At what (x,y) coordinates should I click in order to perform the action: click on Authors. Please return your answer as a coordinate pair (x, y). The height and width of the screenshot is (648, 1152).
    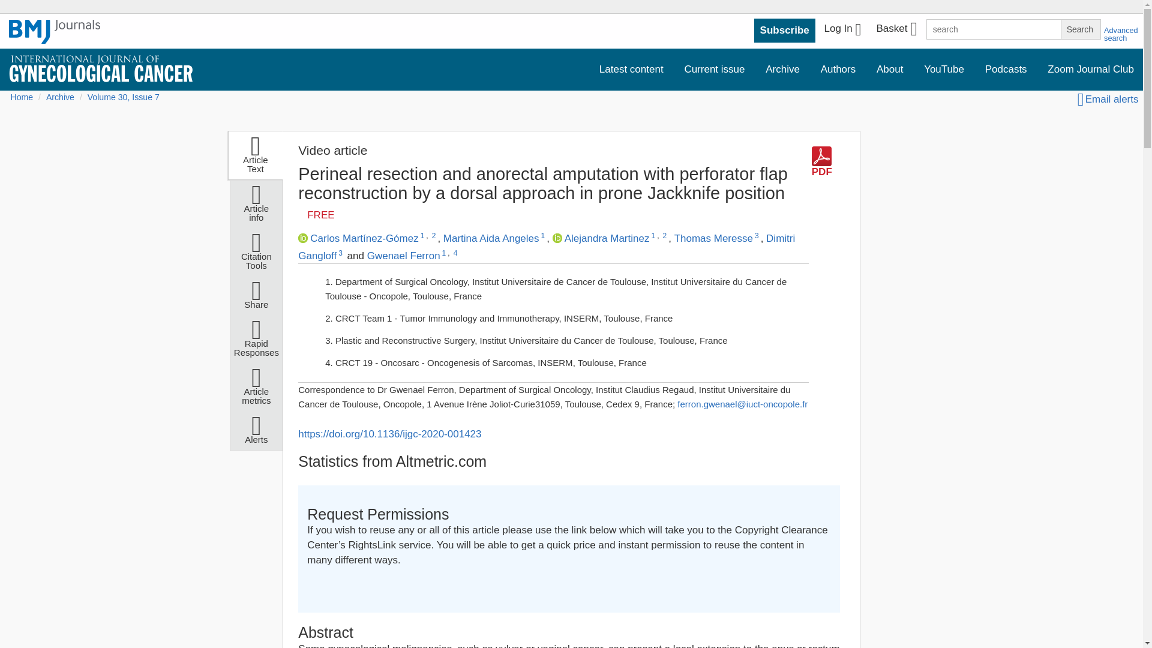
    Looking at the image, I should click on (838, 70).